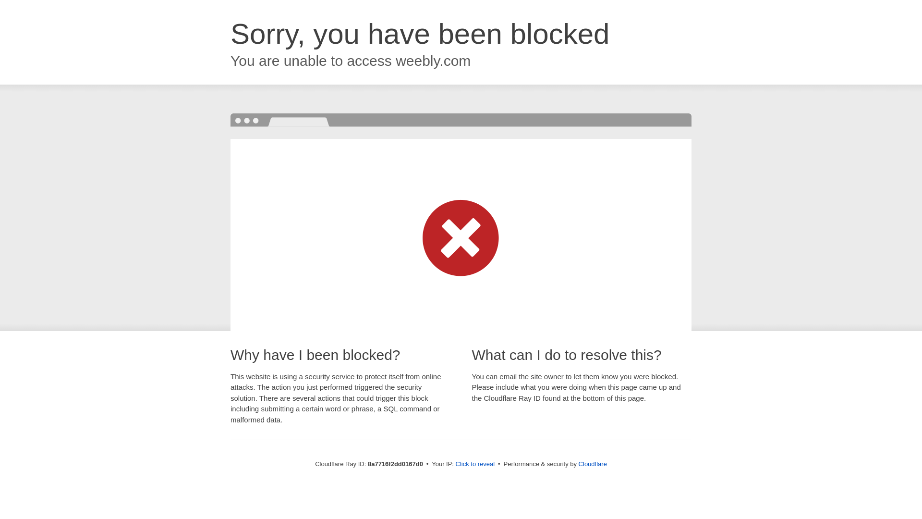 This screenshot has width=922, height=519. Describe the element at coordinates (475, 464) in the screenshot. I see `Click to reveal` at that location.